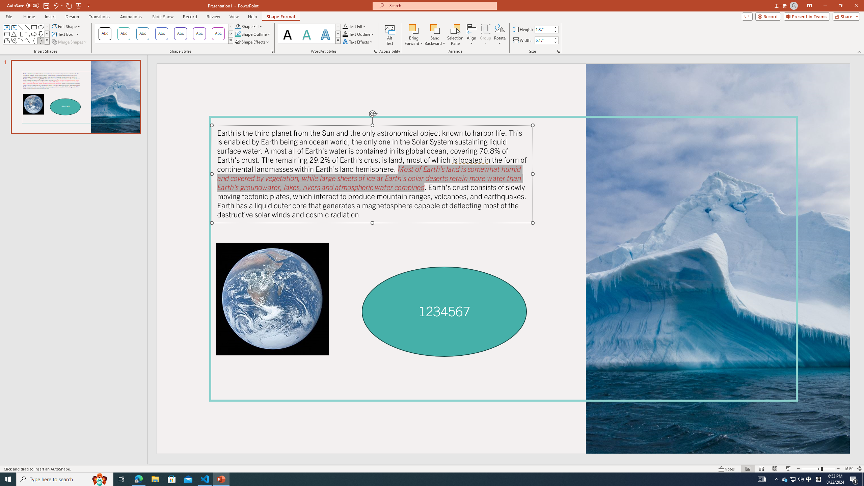  I want to click on Colored Outline - Blue, Accent 3, so click(161, 34).